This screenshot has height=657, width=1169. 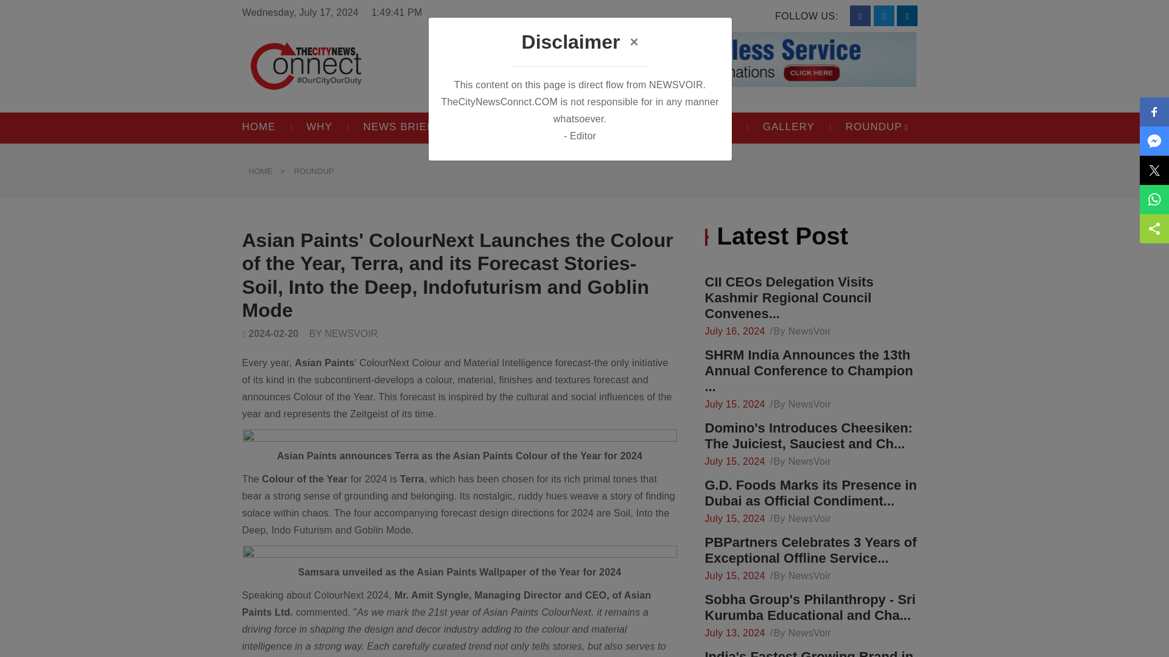 I want to click on July 15, 2024, so click(x=735, y=462).